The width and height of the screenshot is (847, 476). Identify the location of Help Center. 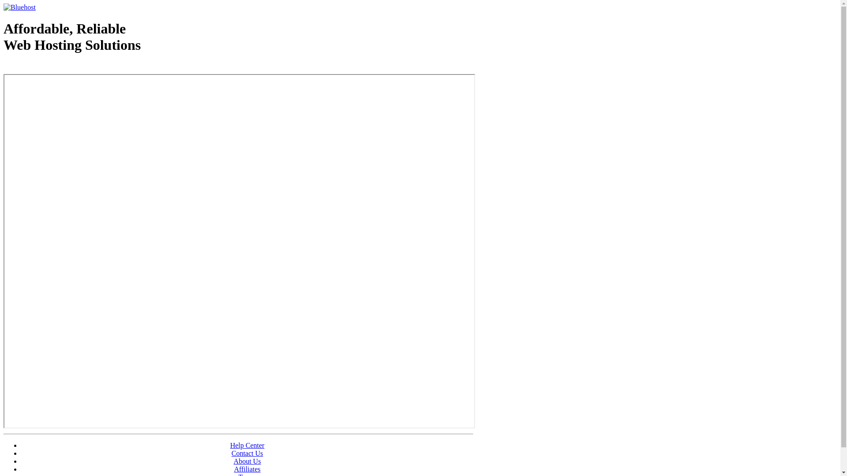
(247, 445).